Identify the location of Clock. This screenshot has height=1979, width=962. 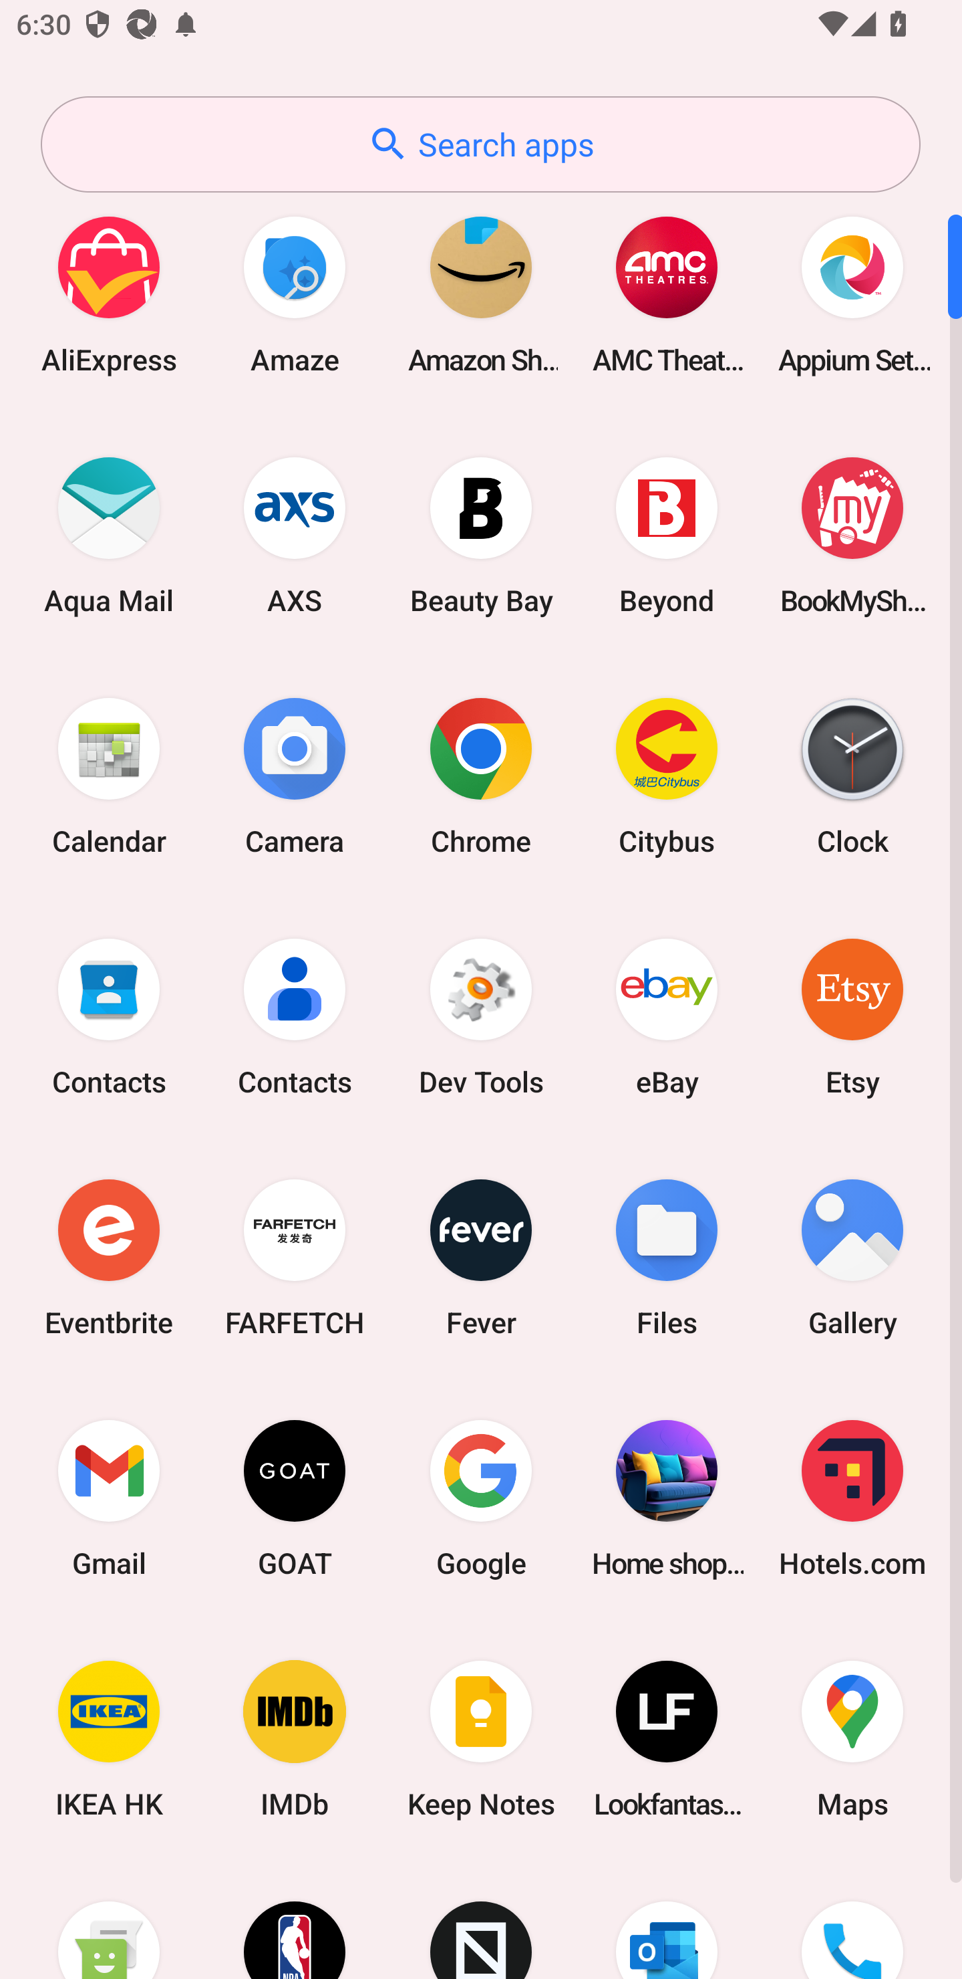
(852, 776).